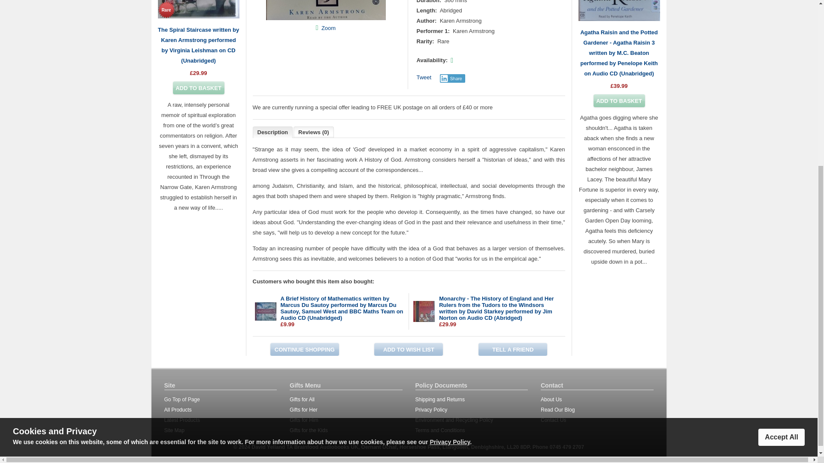 Image resolution: width=824 pixels, height=463 pixels. I want to click on Share, so click(452, 78).